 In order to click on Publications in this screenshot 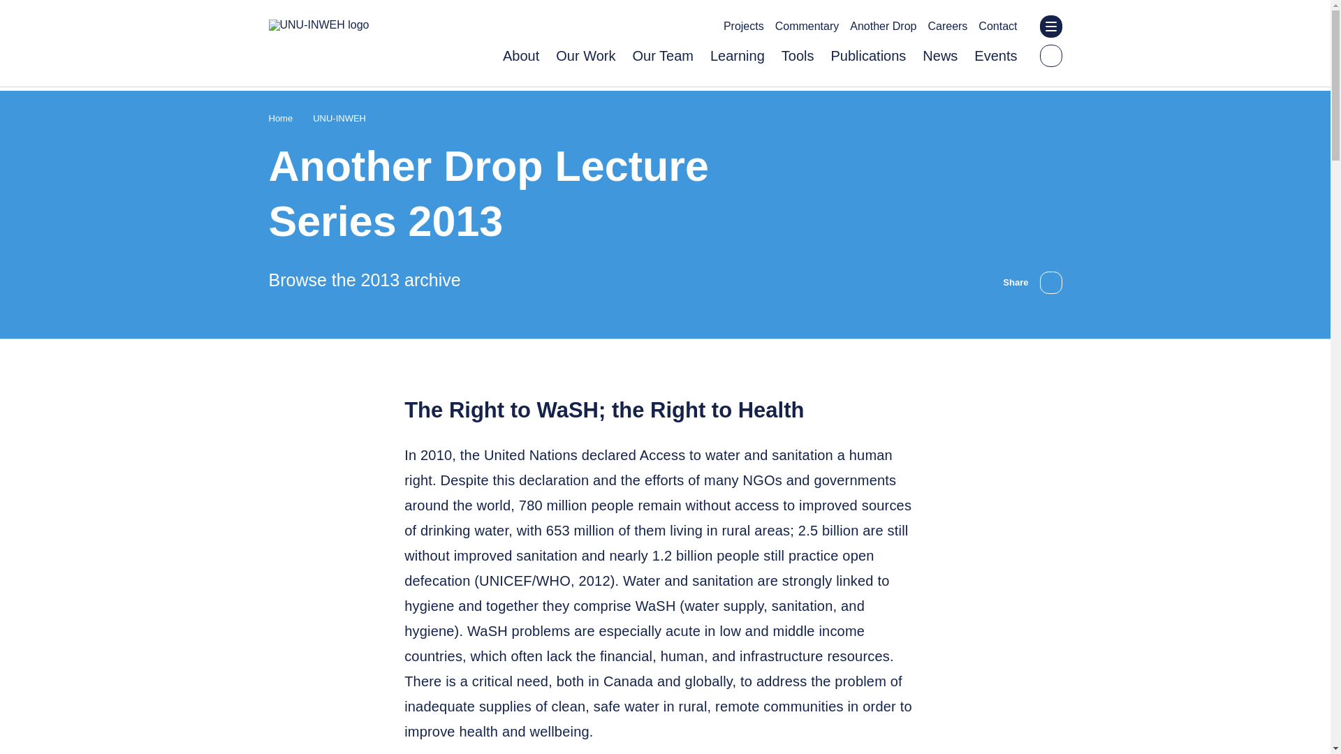, I will do `click(867, 56)`.